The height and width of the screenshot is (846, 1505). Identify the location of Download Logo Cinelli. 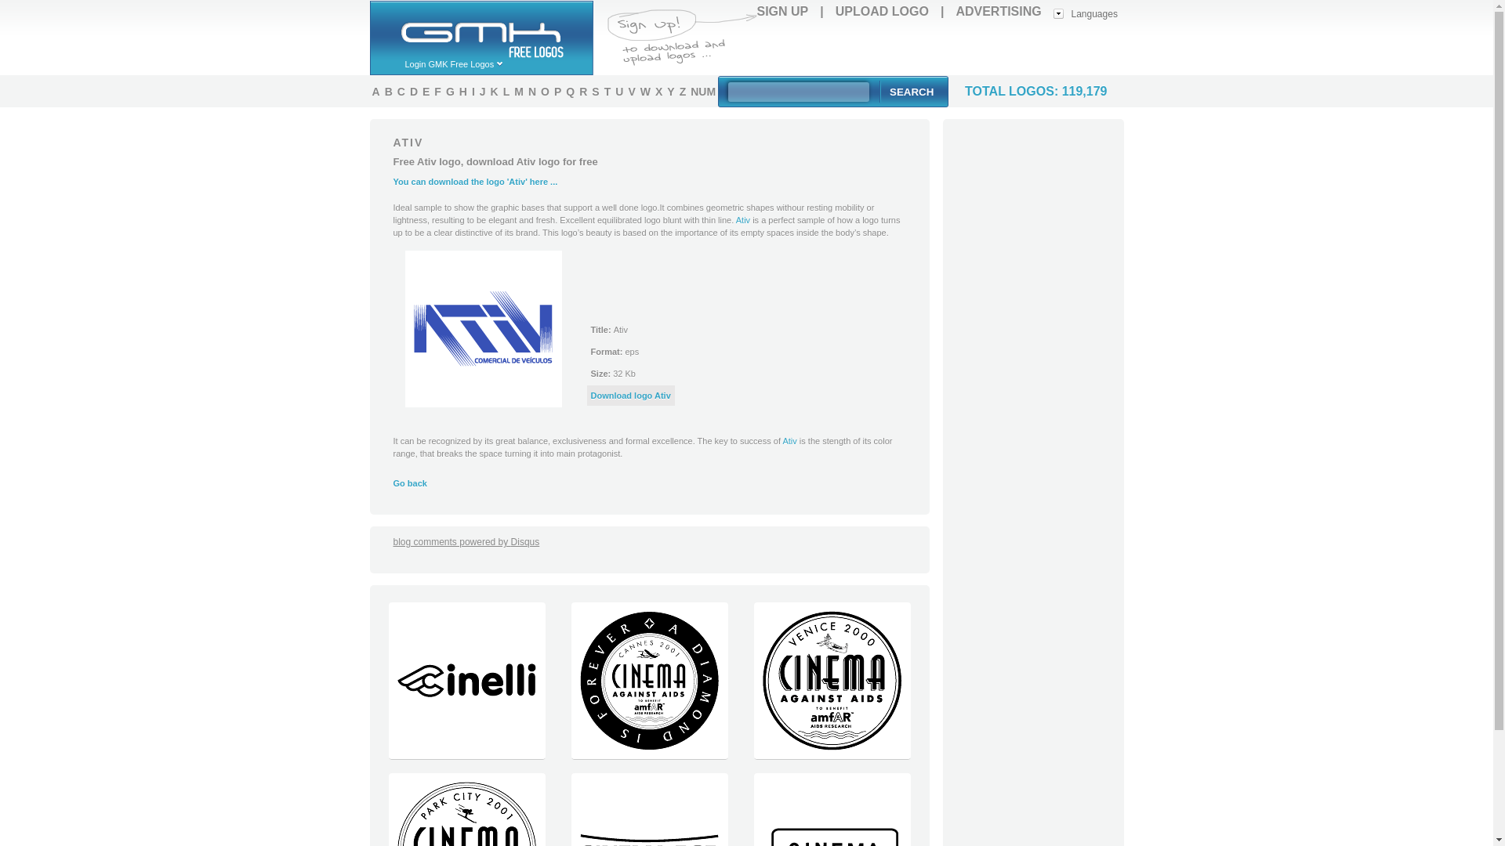
(466, 755).